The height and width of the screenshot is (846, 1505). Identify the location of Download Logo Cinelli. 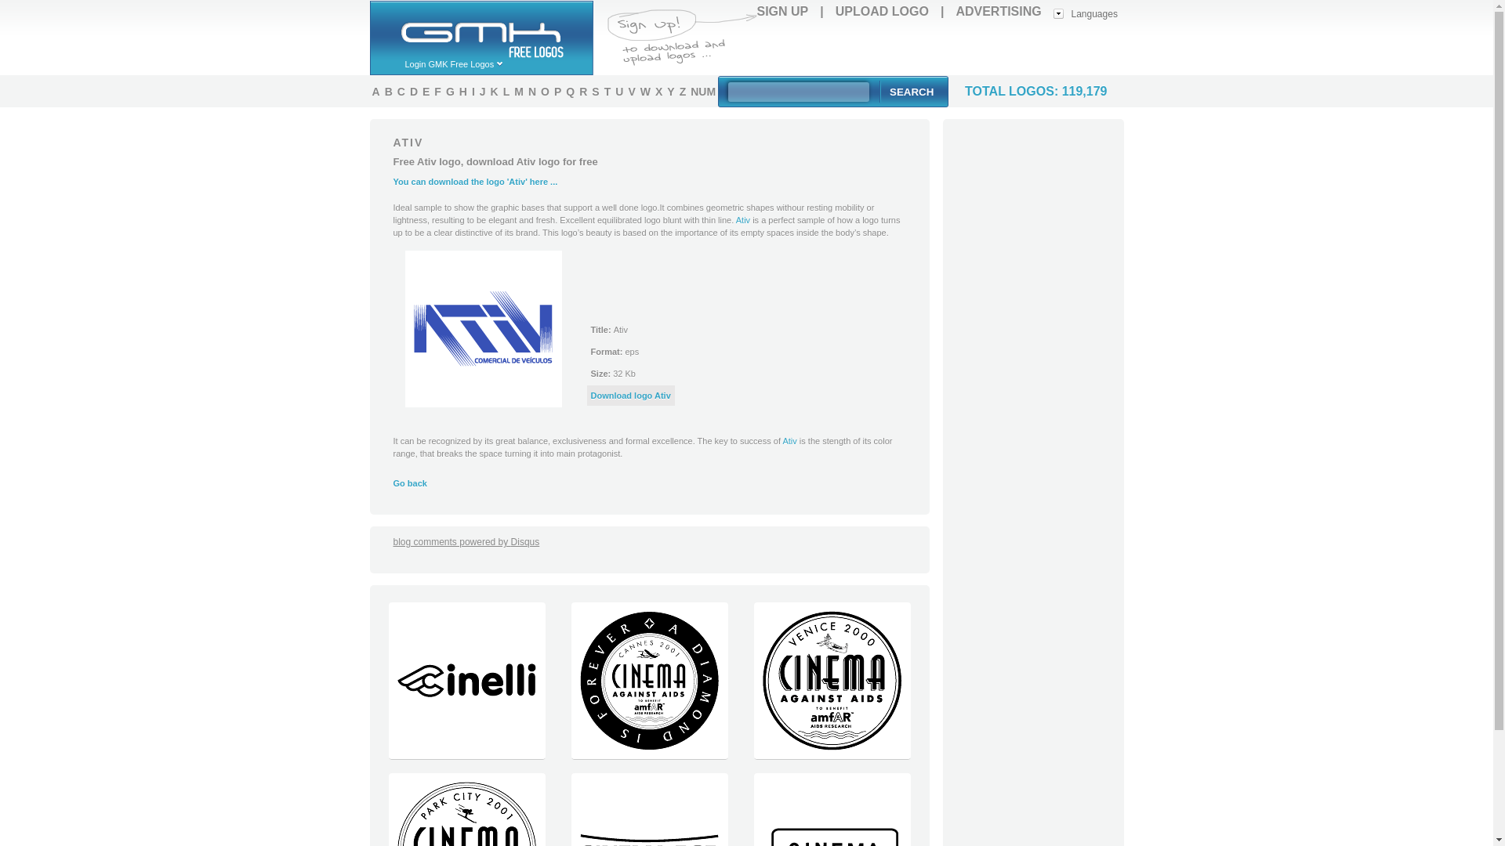
(466, 755).